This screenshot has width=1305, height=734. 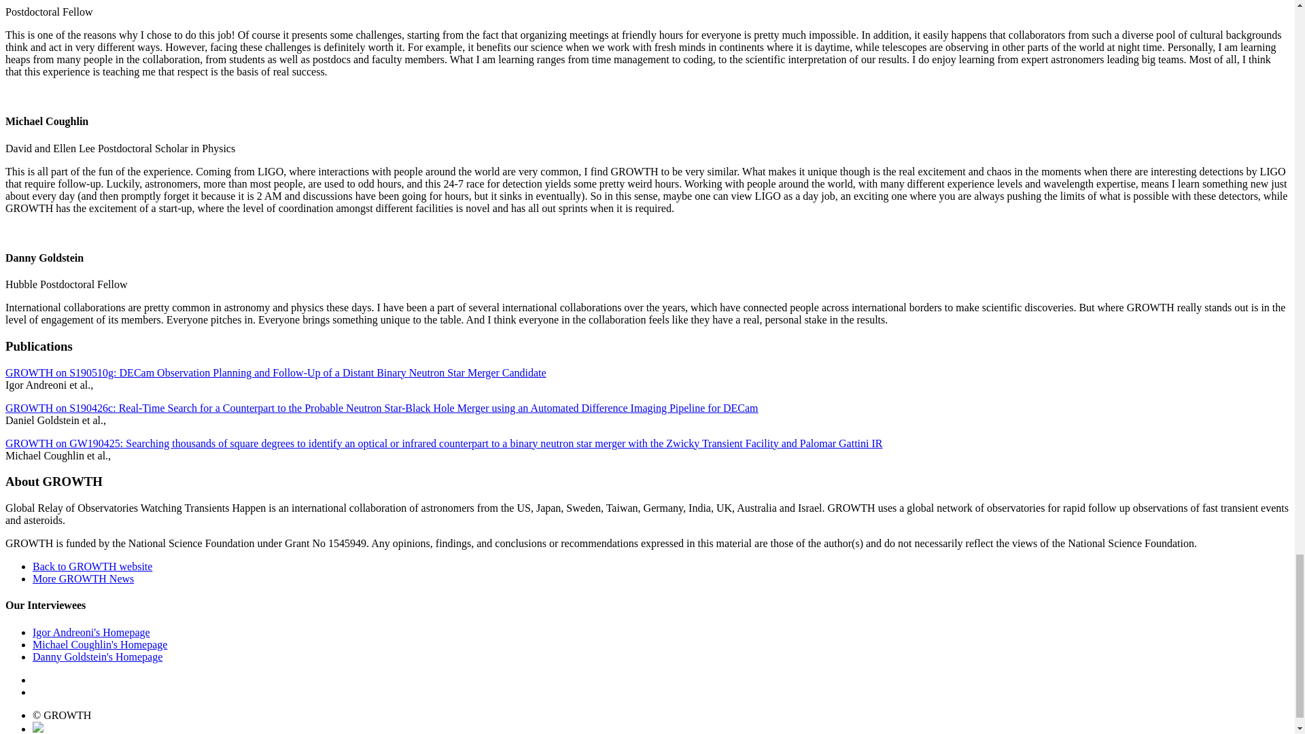 I want to click on Danny Goldstein's Homepage, so click(x=97, y=657).